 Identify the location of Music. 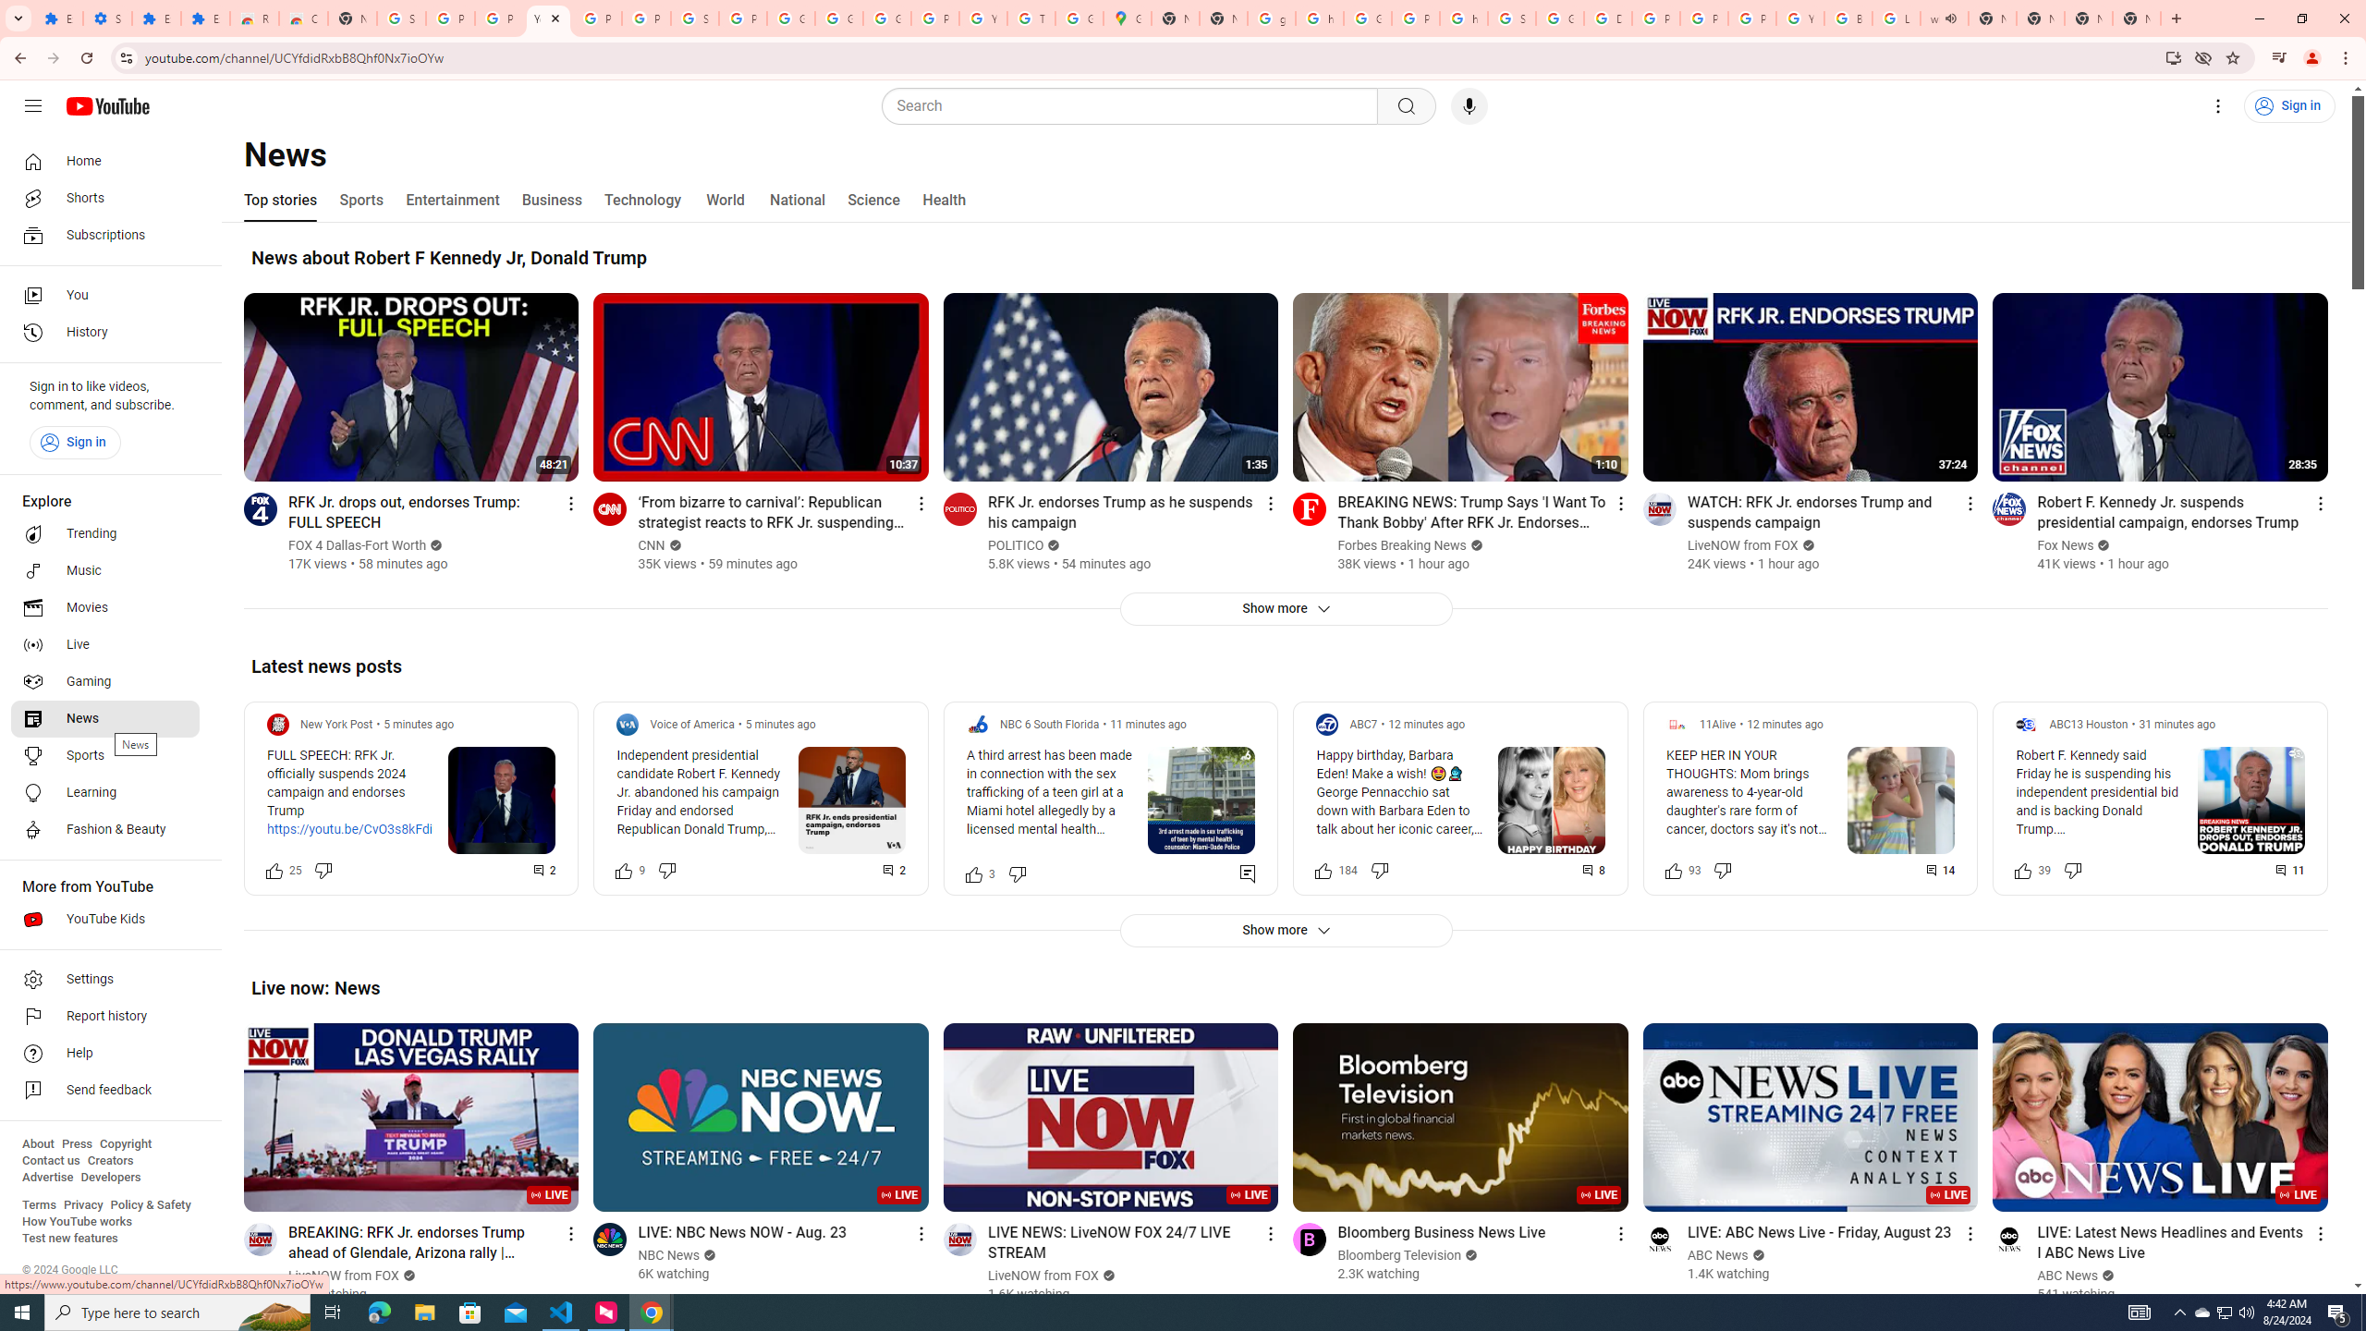
(105, 570).